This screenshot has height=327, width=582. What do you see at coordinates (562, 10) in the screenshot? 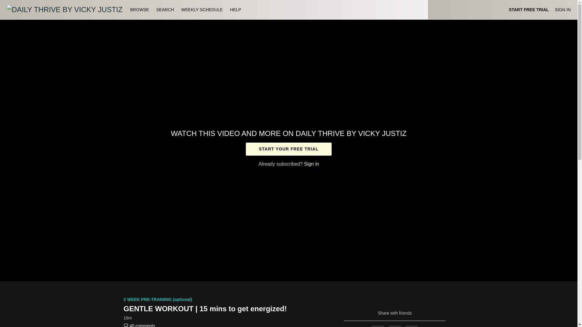
I see `SIGN IN` at bounding box center [562, 10].